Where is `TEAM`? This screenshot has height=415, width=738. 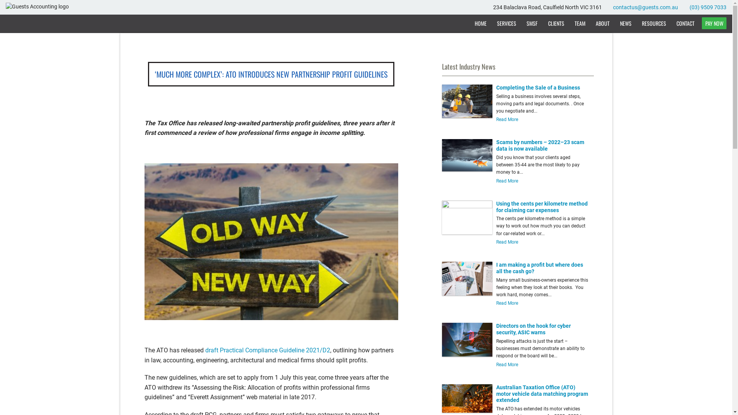
TEAM is located at coordinates (580, 23).